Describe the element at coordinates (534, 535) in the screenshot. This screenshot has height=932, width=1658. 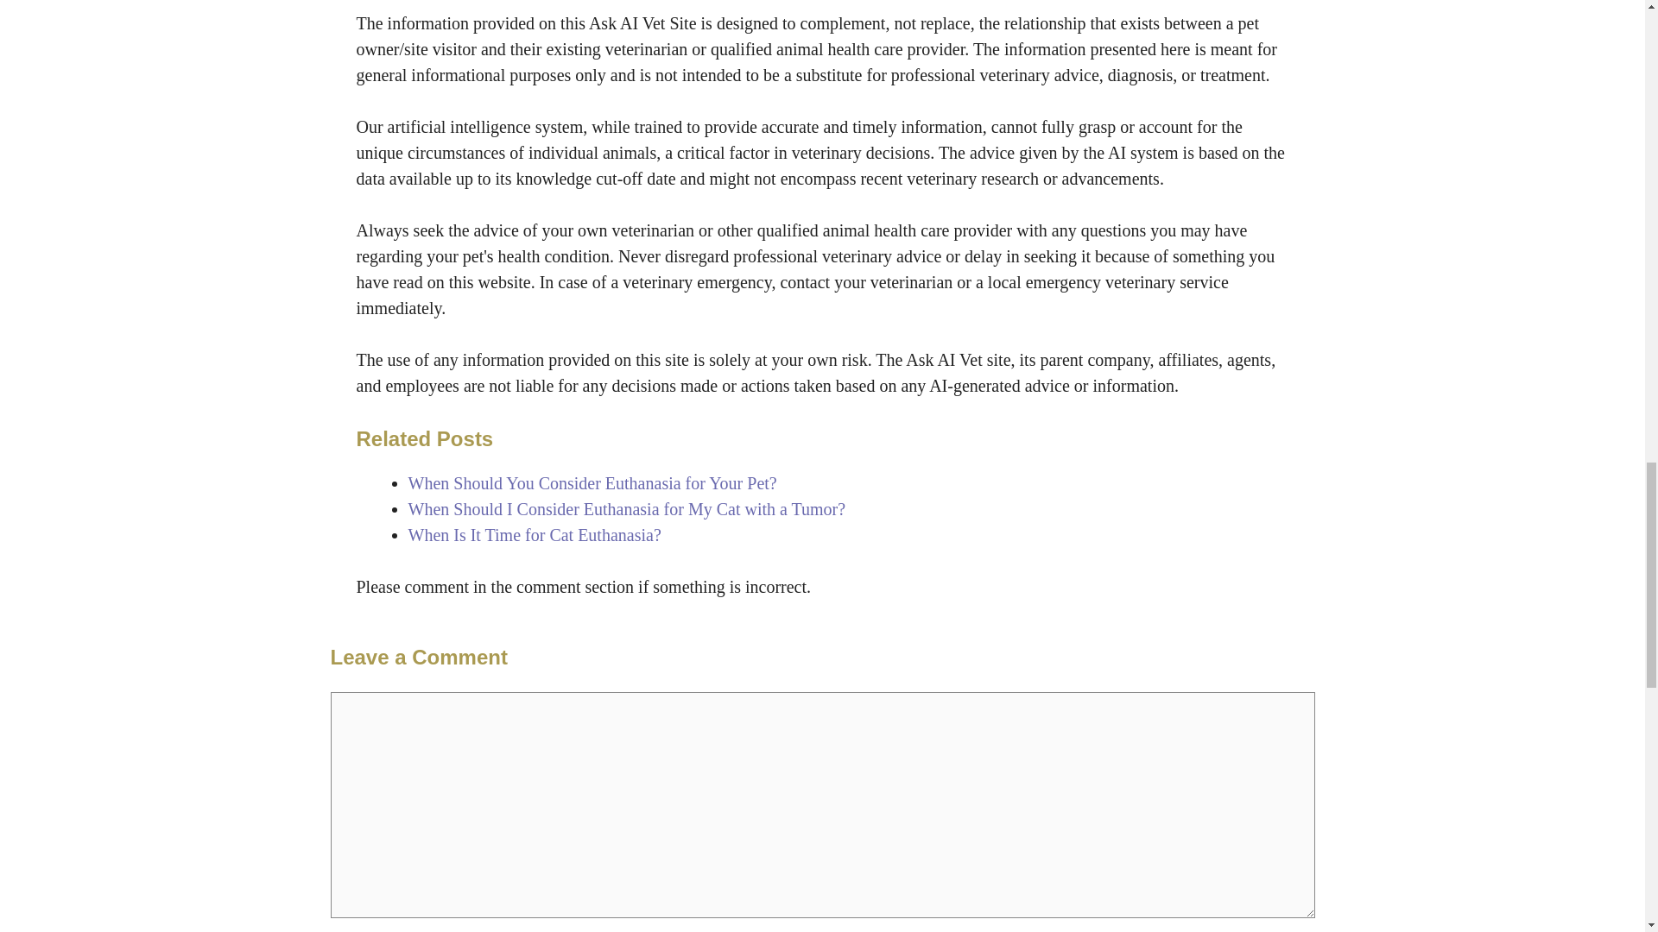
I see `When Is It Time for Cat Euthanasia?` at that location.